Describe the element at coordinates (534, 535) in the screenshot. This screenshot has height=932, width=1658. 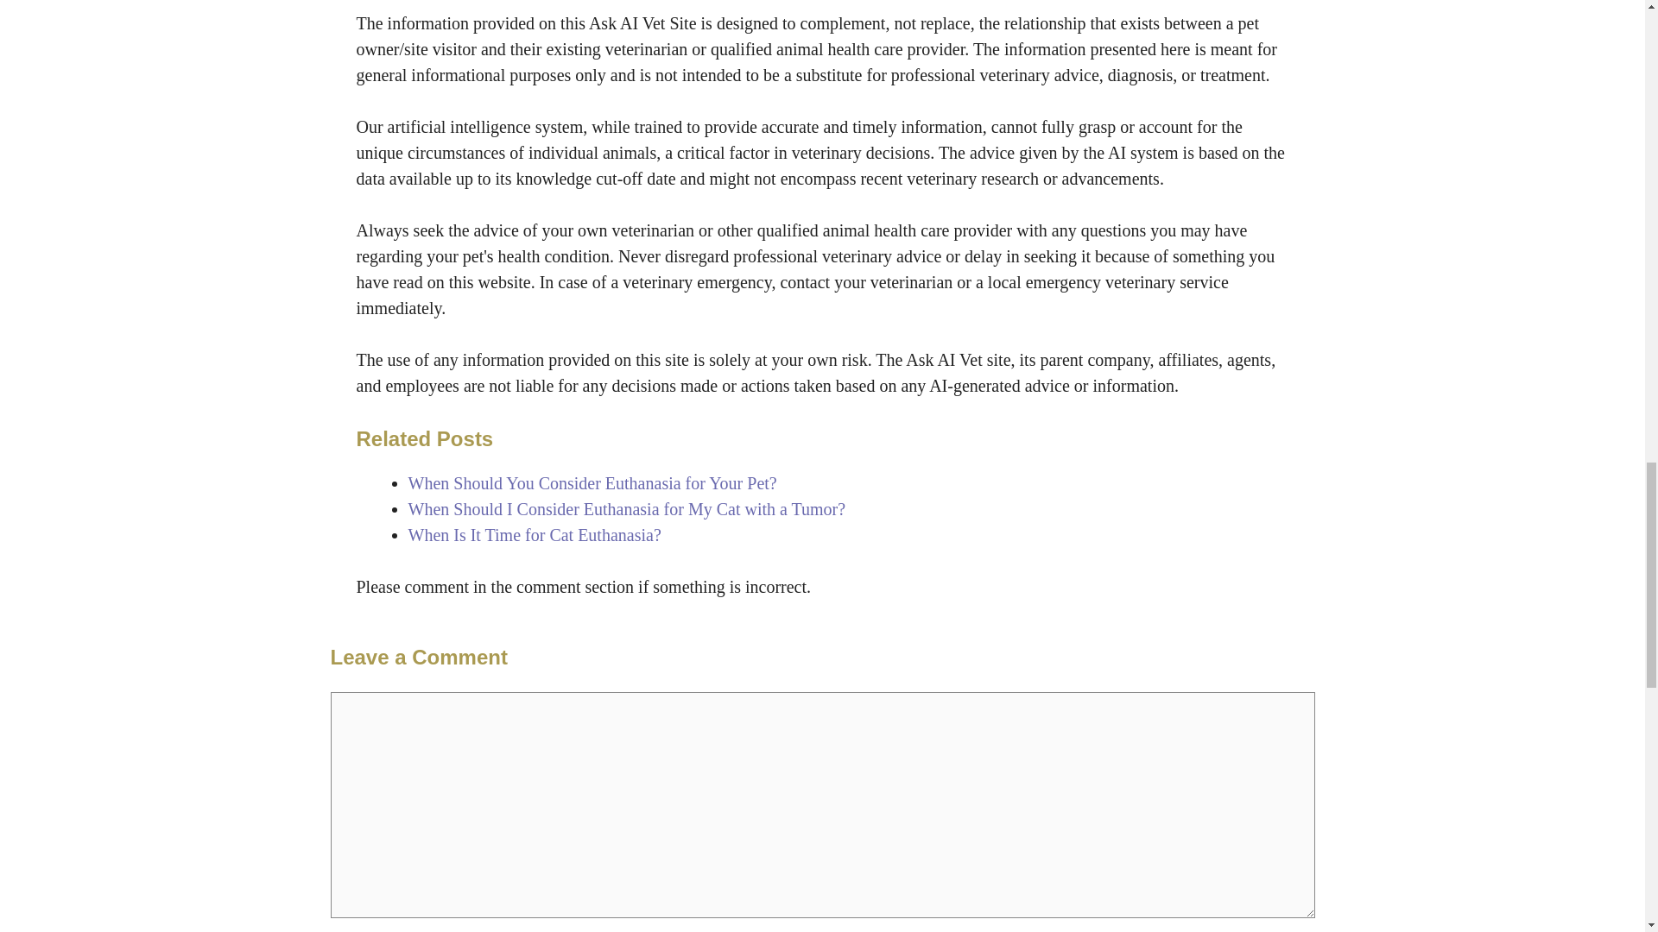
I see `When Is It Time for Cat Euthanasia?` at that location.